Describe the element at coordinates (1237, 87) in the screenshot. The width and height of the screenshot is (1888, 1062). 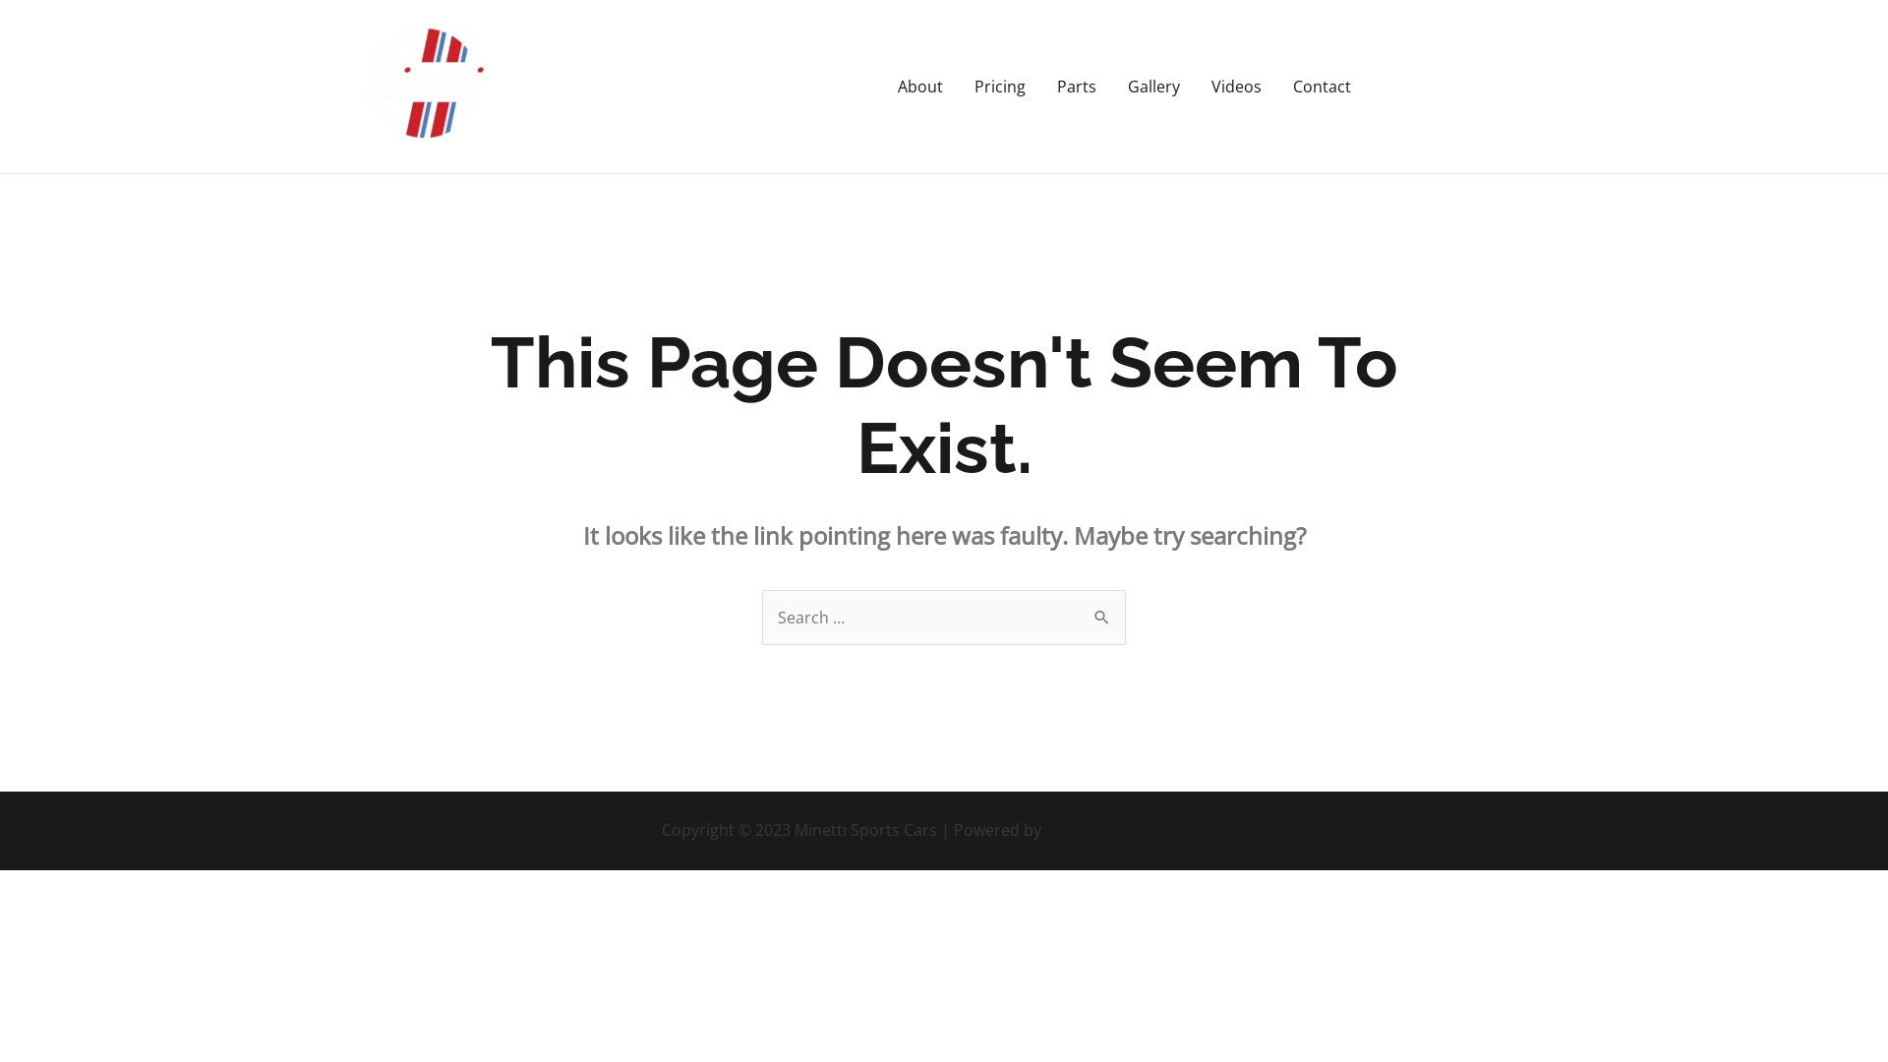
I see `Videos` at that location.